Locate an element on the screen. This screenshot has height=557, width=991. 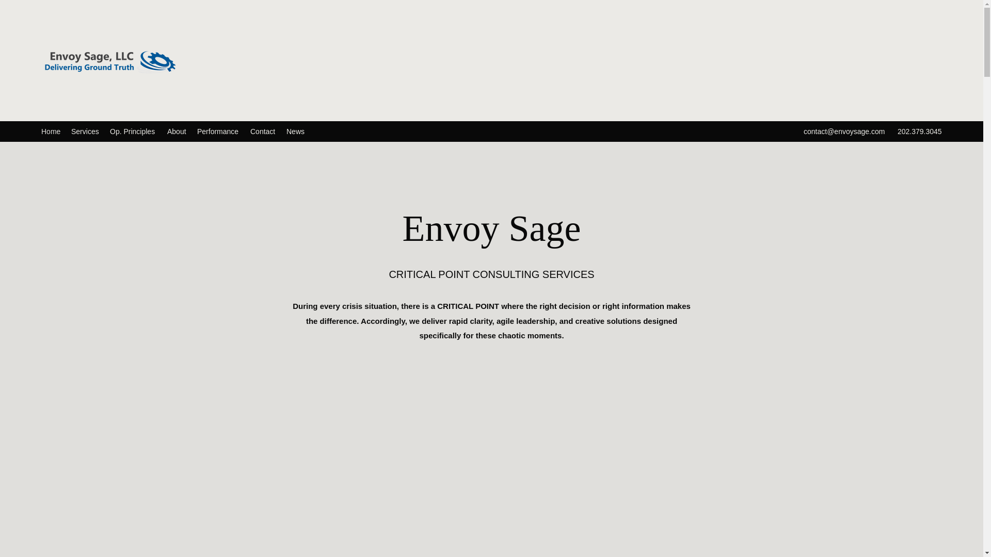
Home is located at coordinates (51, 131).